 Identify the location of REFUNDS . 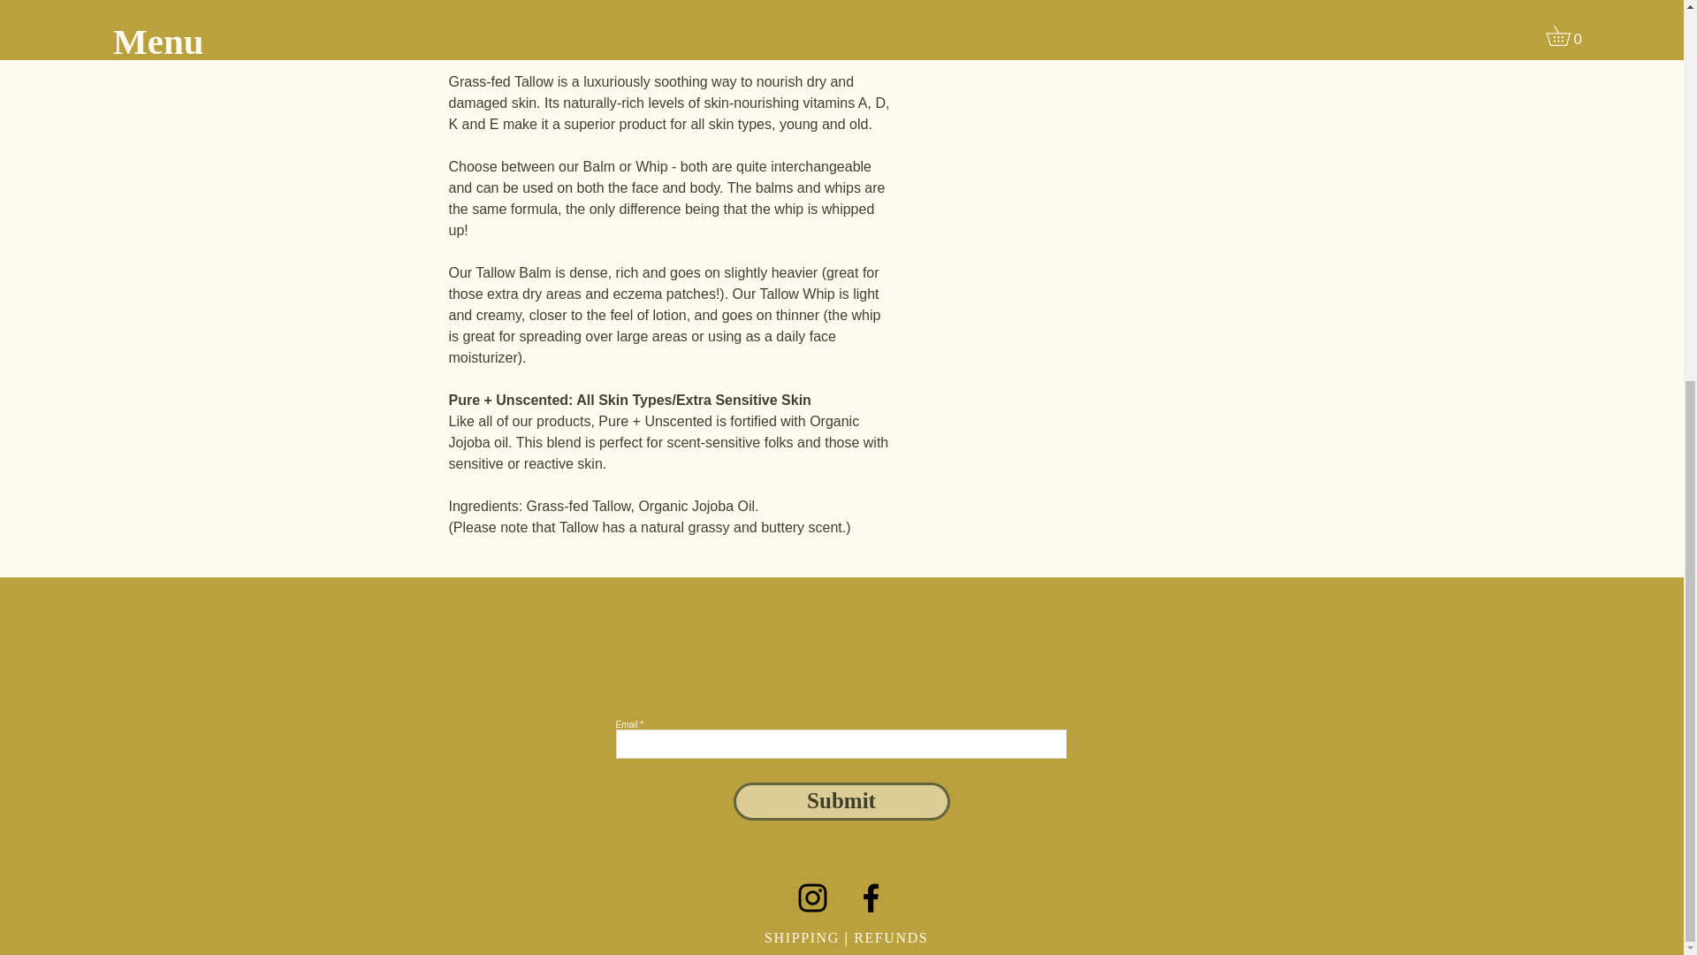
(893, 937).